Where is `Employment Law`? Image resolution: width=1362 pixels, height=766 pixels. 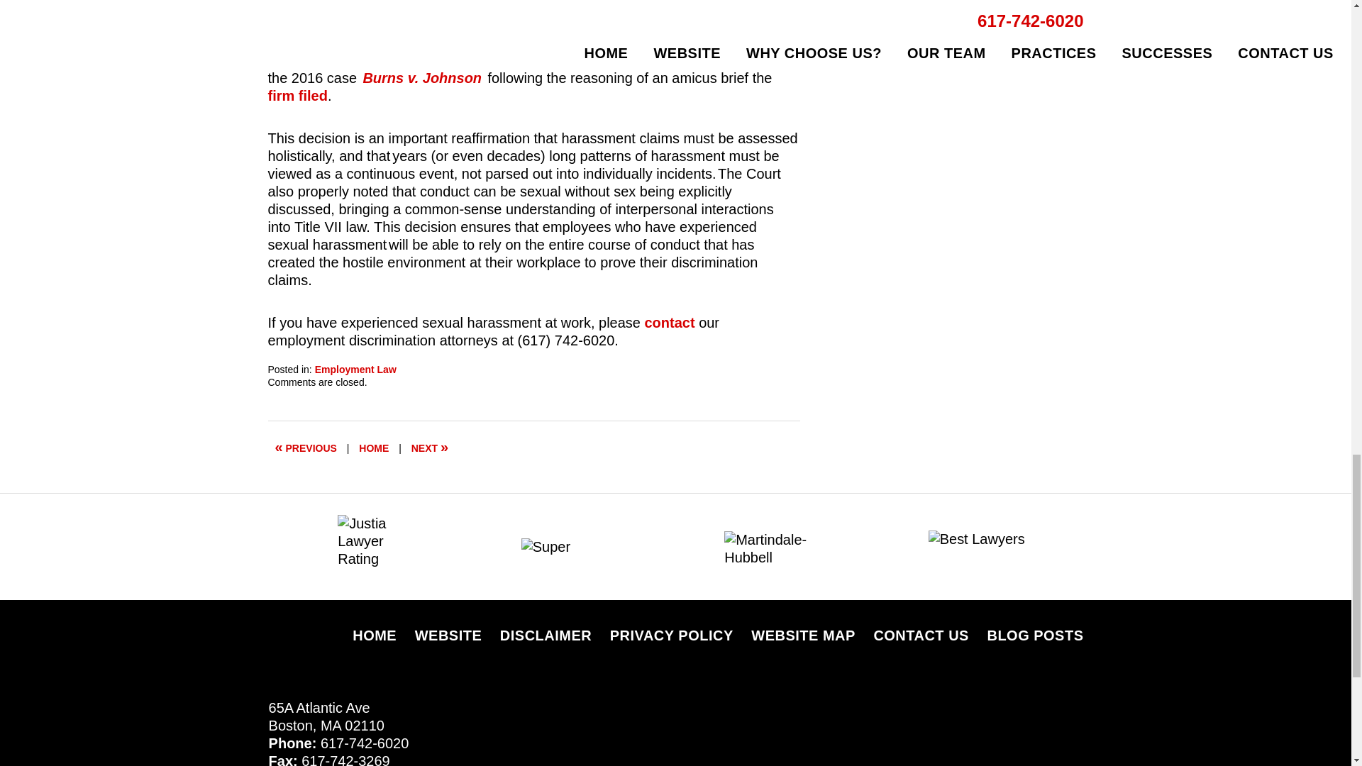 Employment Law is located at coordinates (355, 370).